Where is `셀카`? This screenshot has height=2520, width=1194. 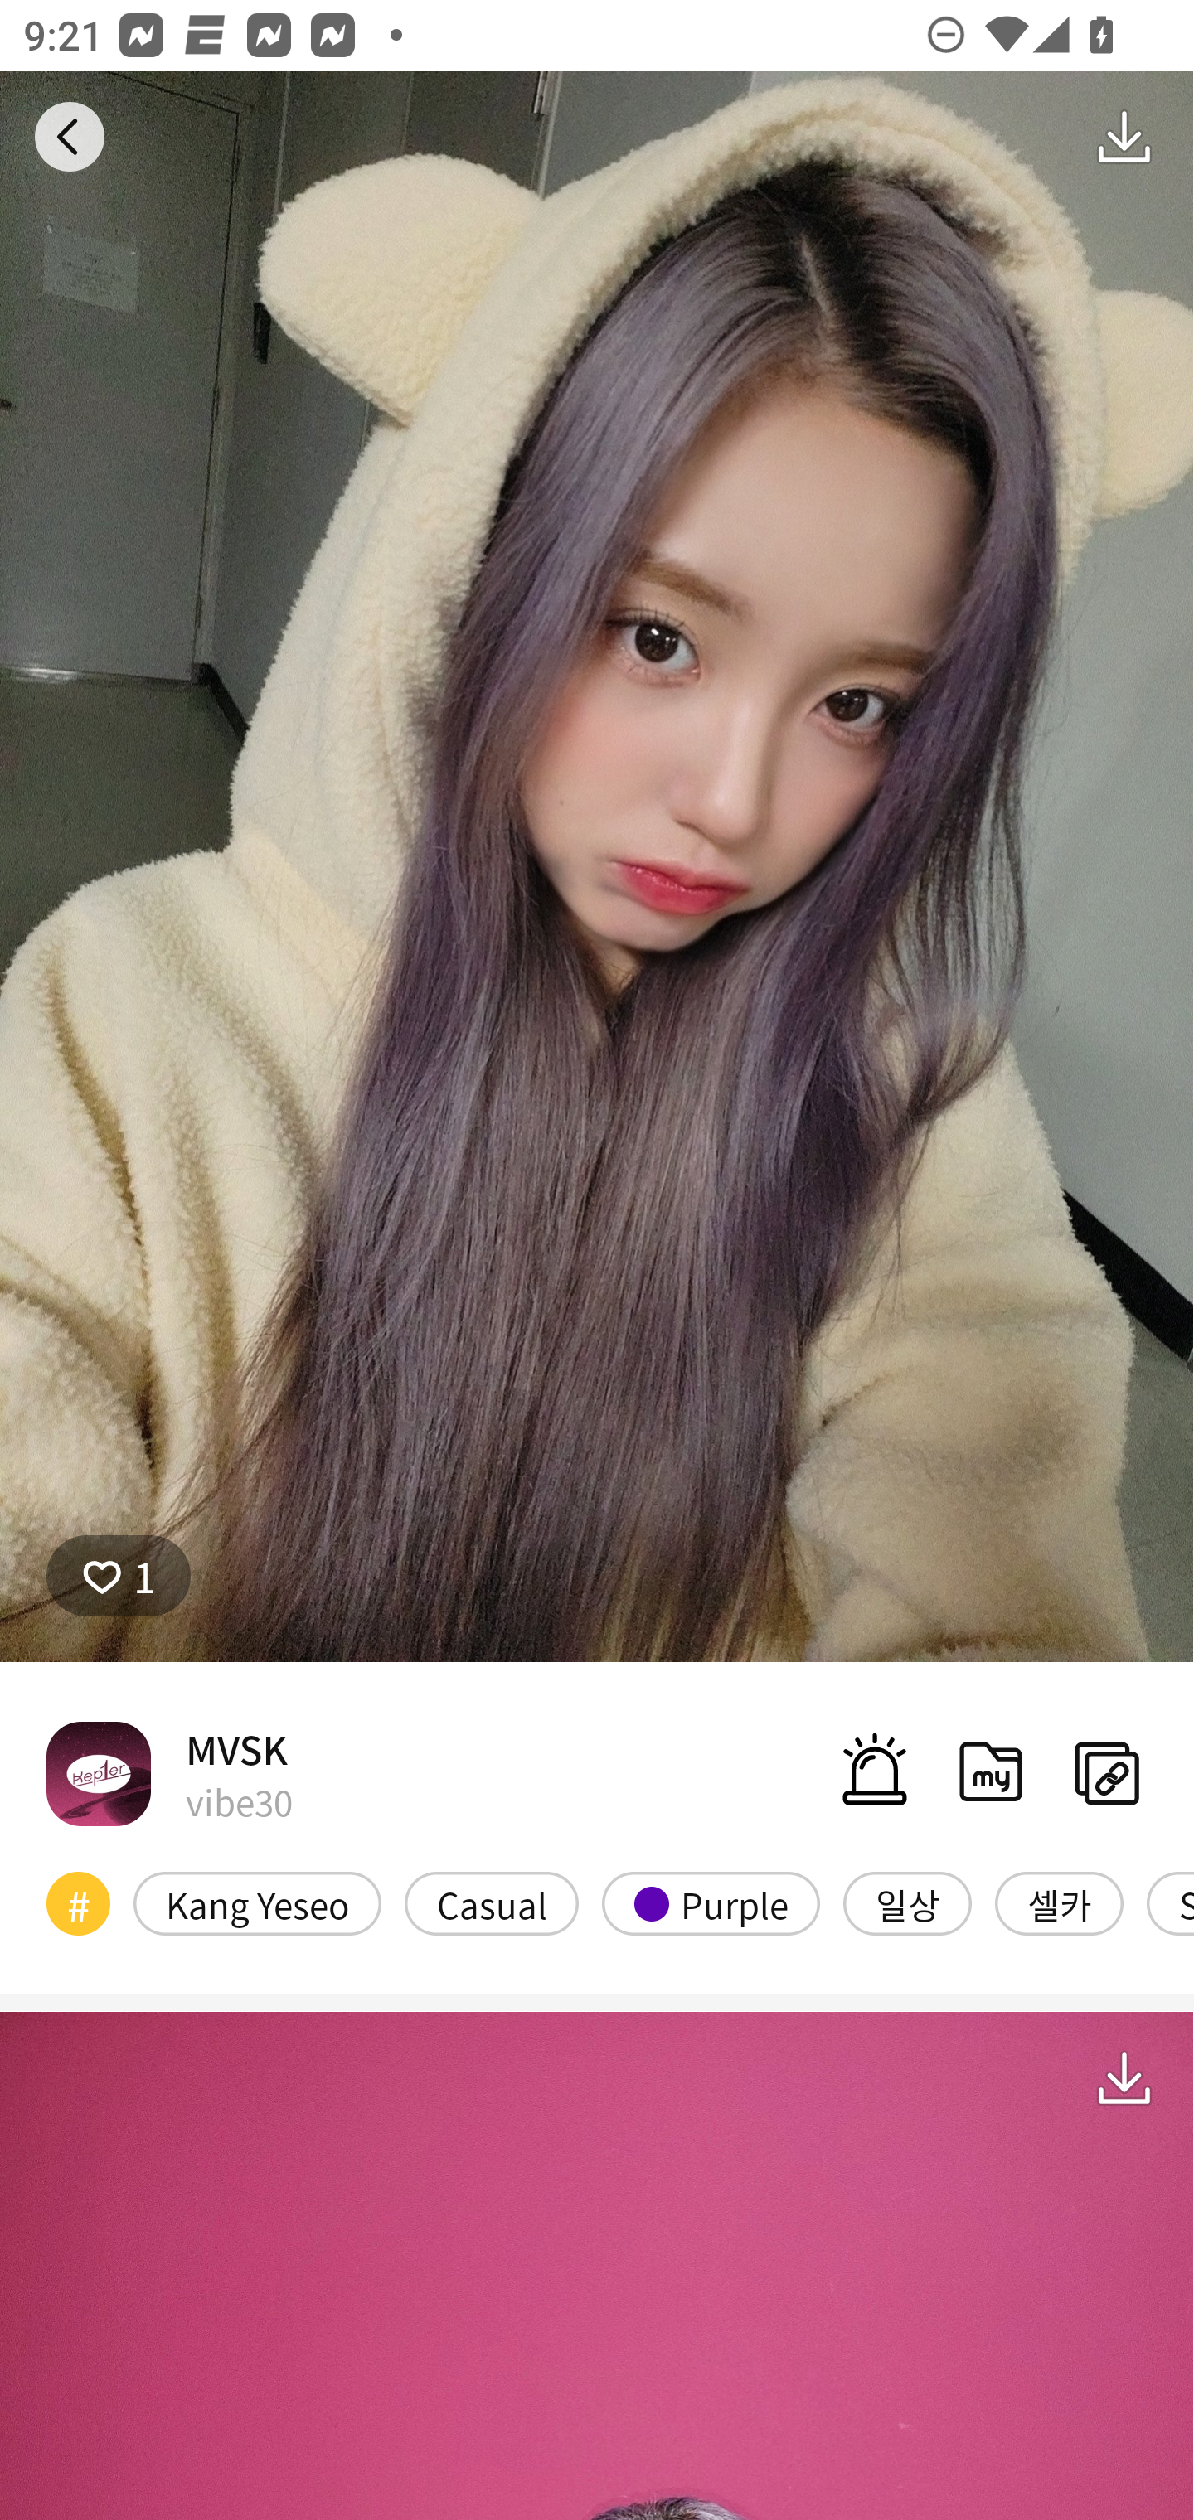 셀카 is located at coordinates (1059, 1903).